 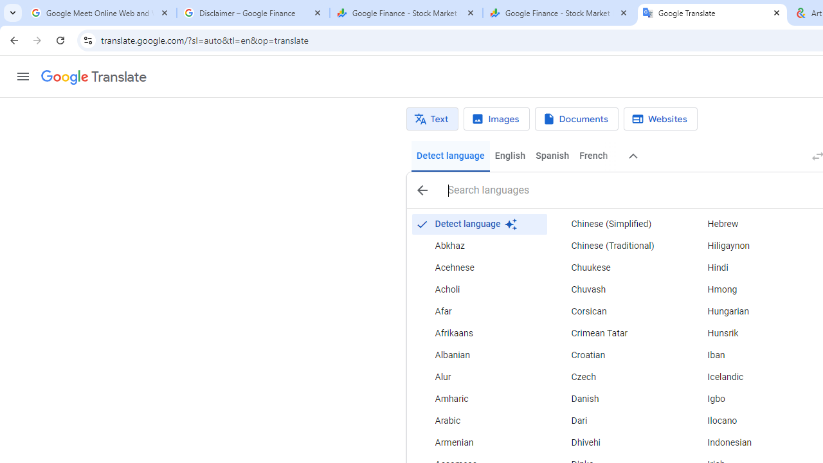 I want to click on Indonesian, so click(x=751, y=442).